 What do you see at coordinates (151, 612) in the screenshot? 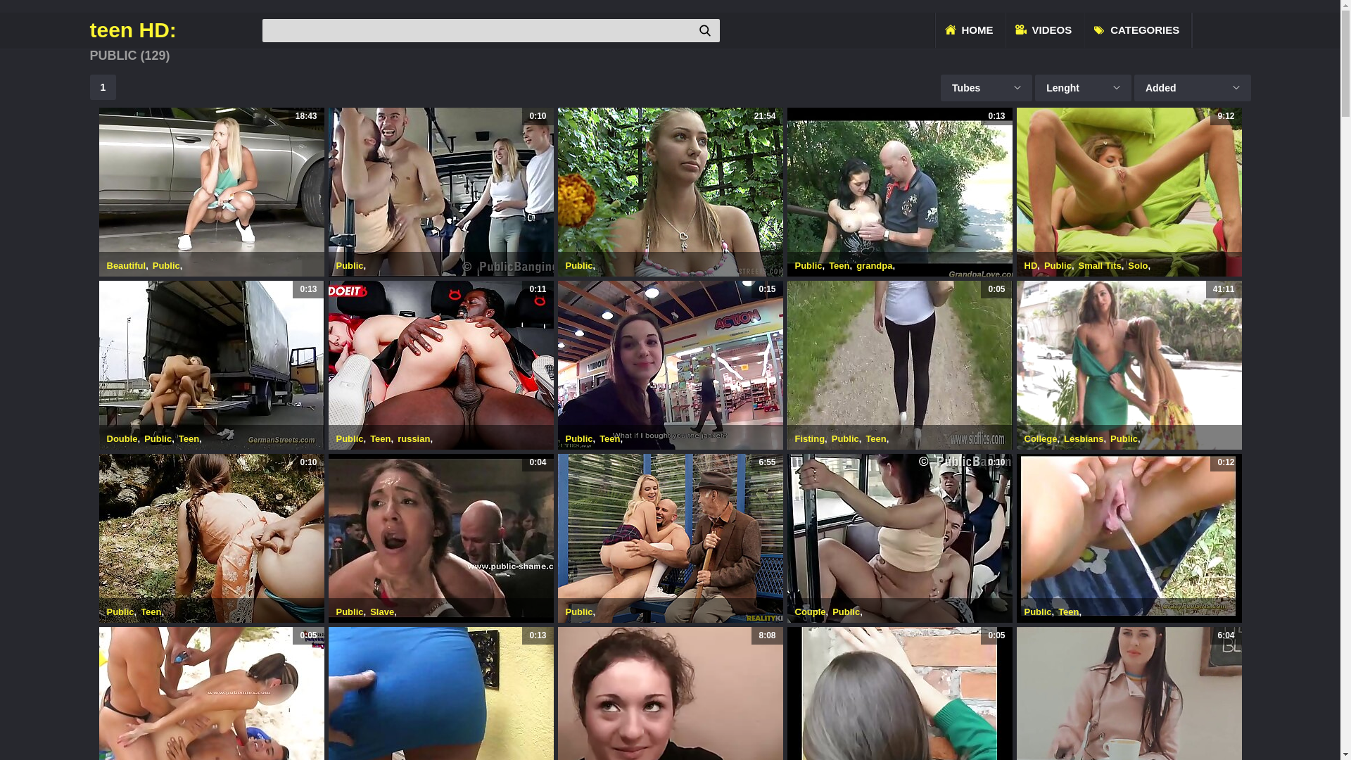
I see `Teen` at bounding box center [151, 612].